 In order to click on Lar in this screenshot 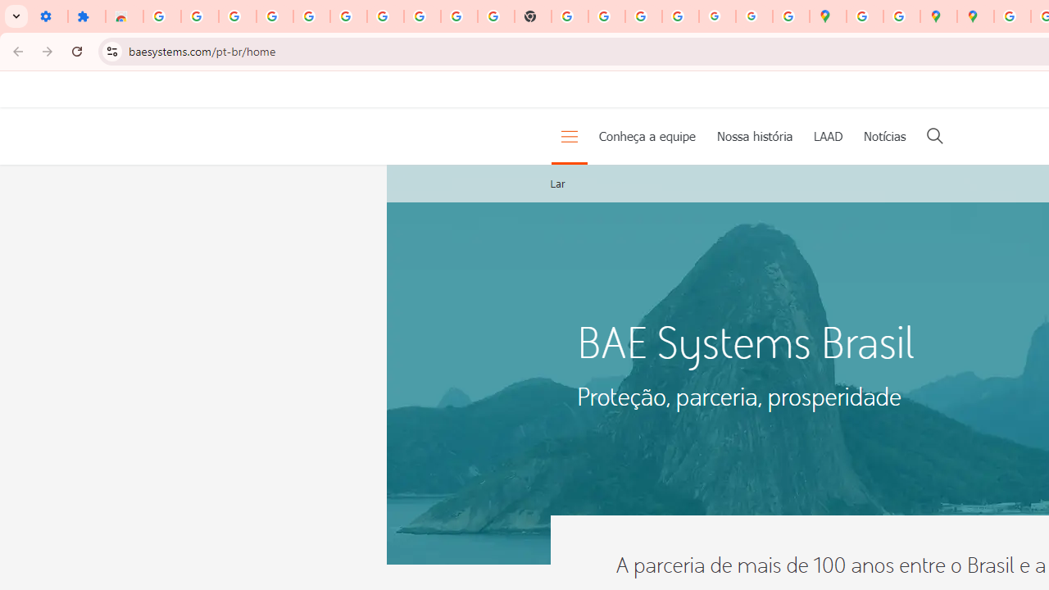, I will do `click(557, 184)`.